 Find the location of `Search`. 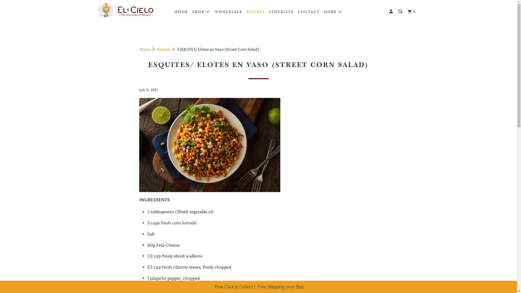

Search is located at coordinates (401, 12).